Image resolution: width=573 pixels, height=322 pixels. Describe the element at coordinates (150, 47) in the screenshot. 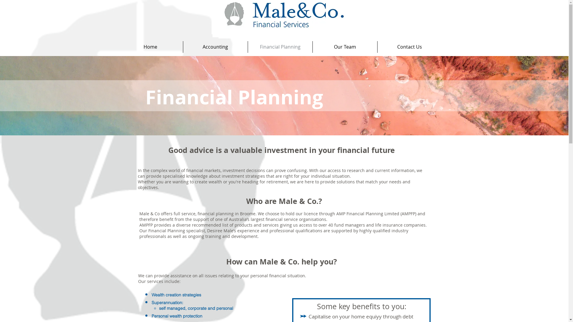

I see `Home` at that location.